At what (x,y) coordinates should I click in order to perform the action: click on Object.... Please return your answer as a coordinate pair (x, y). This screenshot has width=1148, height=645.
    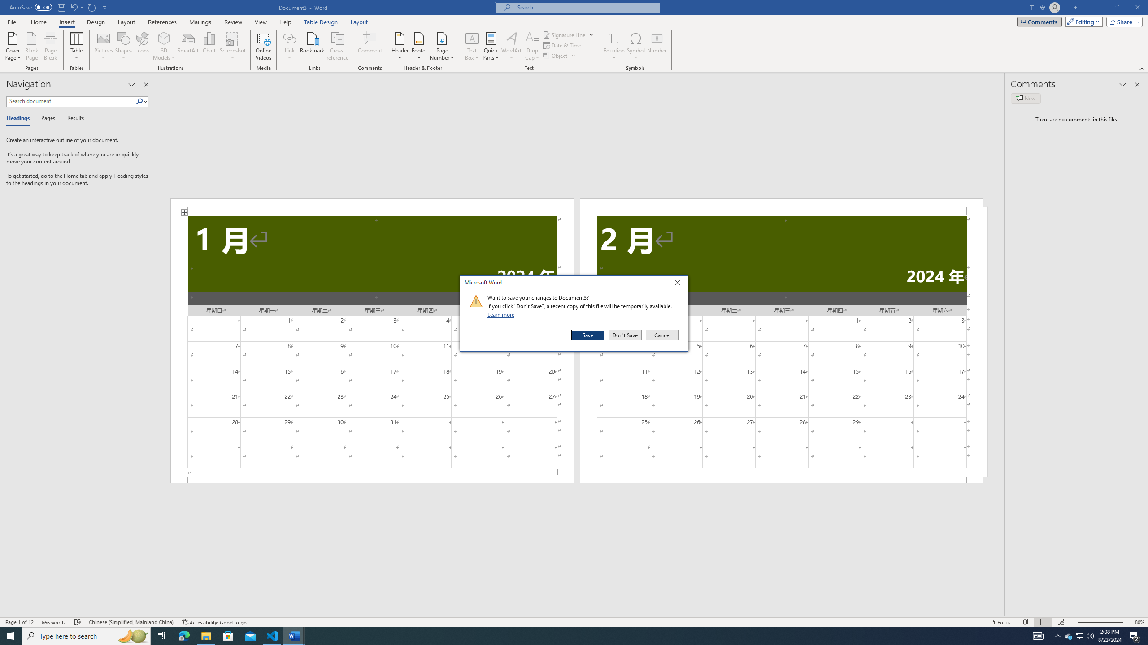
    Looking at the image, I should click on (560, 56).